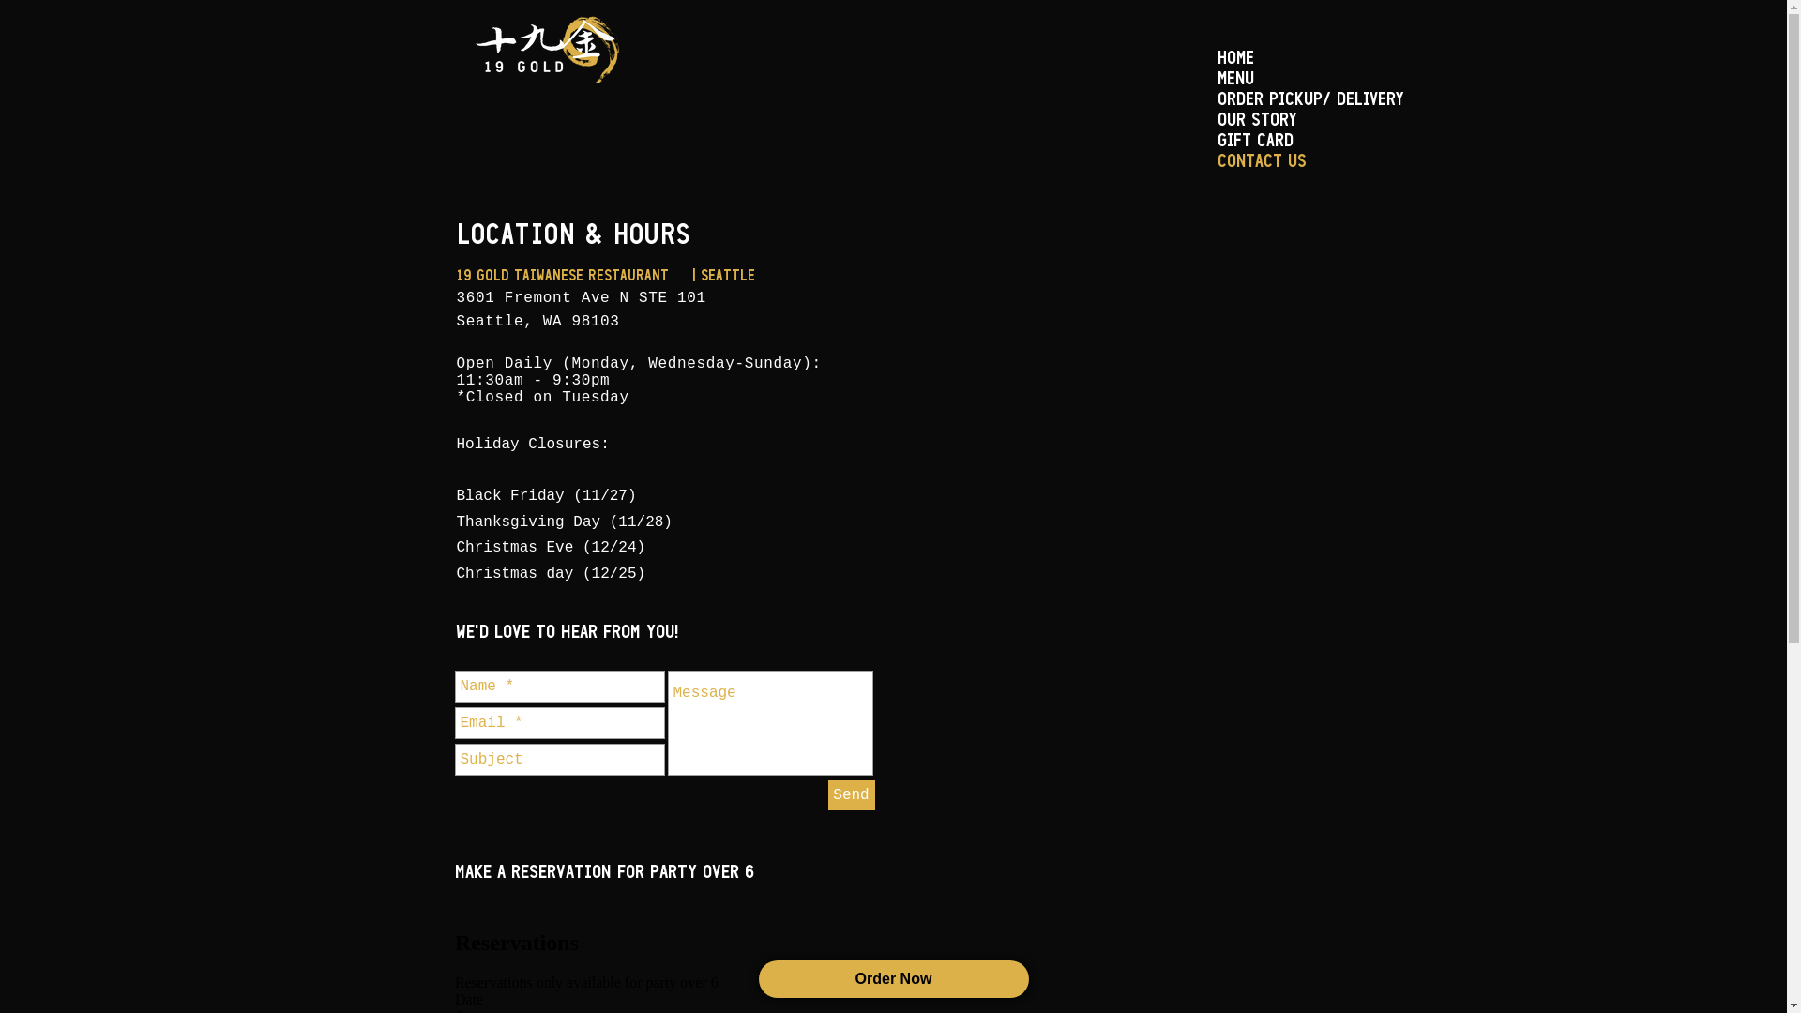 This screenshot has width=1801, height=1013. Describe the element at coordinates (851, 795) in the screenshot. I see `Send` at that location.